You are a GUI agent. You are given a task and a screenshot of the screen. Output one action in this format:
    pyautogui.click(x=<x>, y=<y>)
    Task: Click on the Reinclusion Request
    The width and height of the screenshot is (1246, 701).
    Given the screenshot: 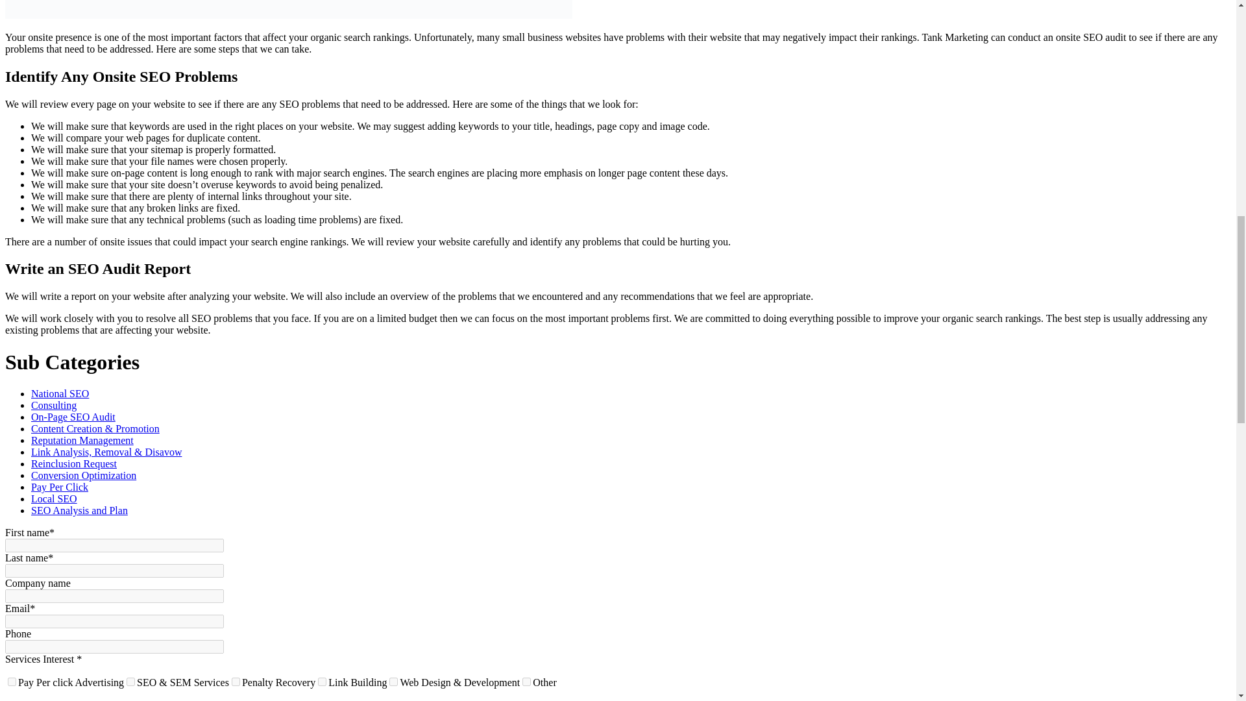 What is the action you would take?
    pyautogui.click(x=74, y=463)
    